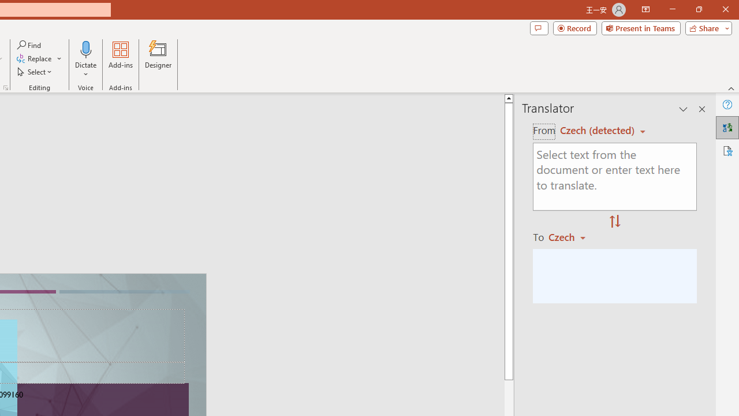 This screenshot has width=739, height=416. What do you see at coordinates (599, 131) in the screenshot?
I see `Czech (detected)` at bounding box center [599, 131].